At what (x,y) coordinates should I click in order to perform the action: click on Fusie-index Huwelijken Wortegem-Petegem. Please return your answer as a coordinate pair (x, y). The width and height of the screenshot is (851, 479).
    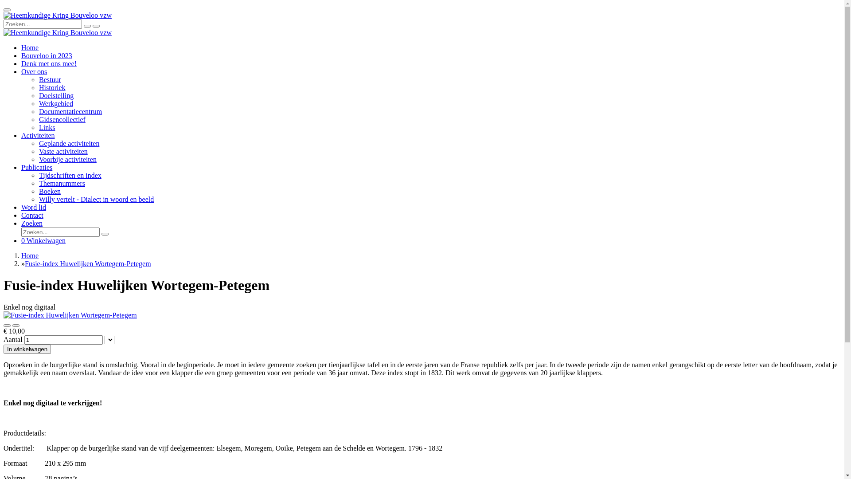
    Looking at the image, I should click on (88, 263).